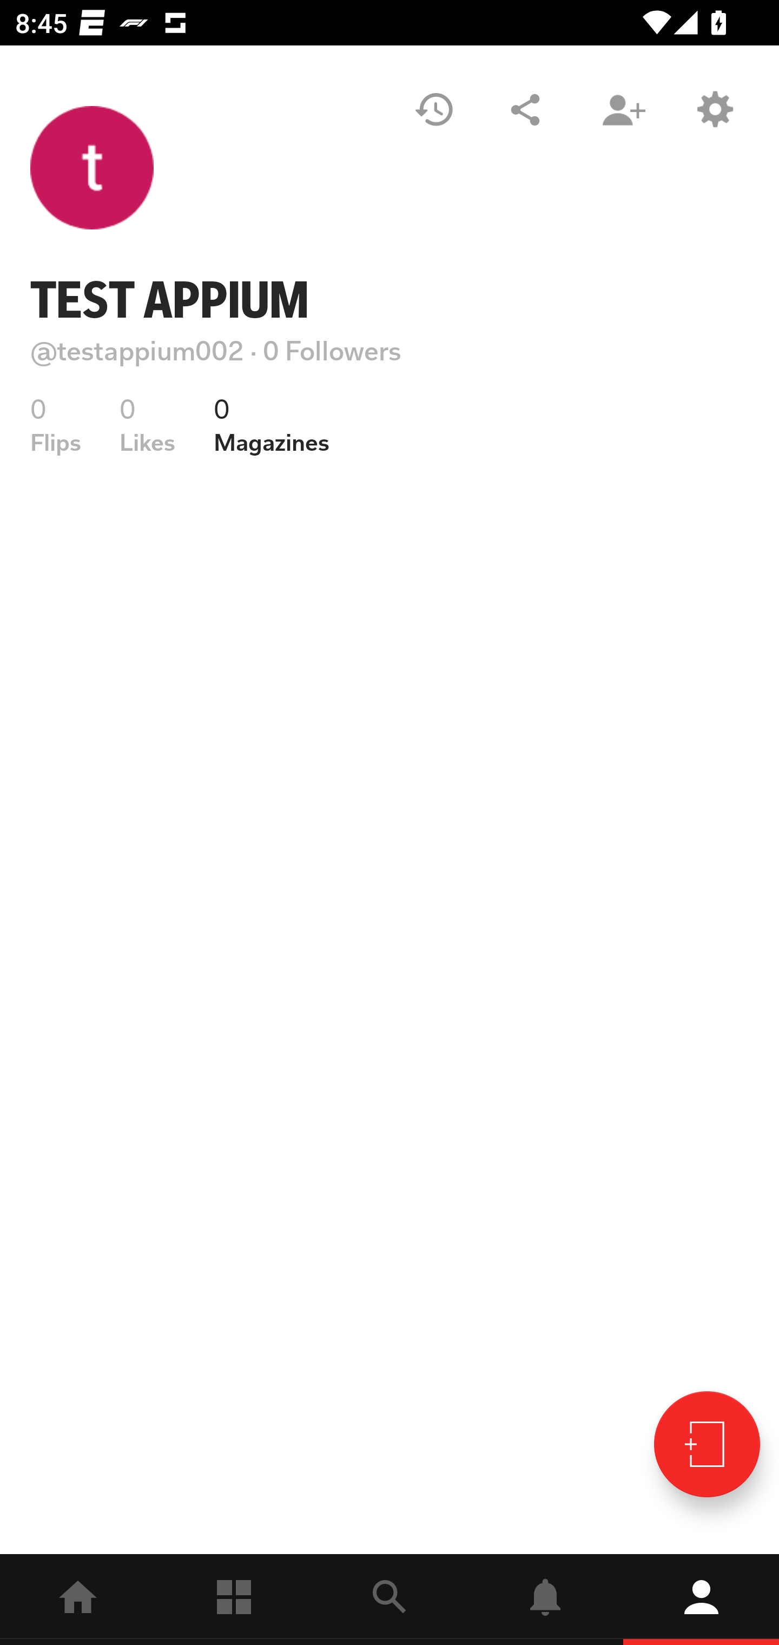 The height and width of the screenshot is (1645, 779). I want to click on Settings, so click(714, 109).